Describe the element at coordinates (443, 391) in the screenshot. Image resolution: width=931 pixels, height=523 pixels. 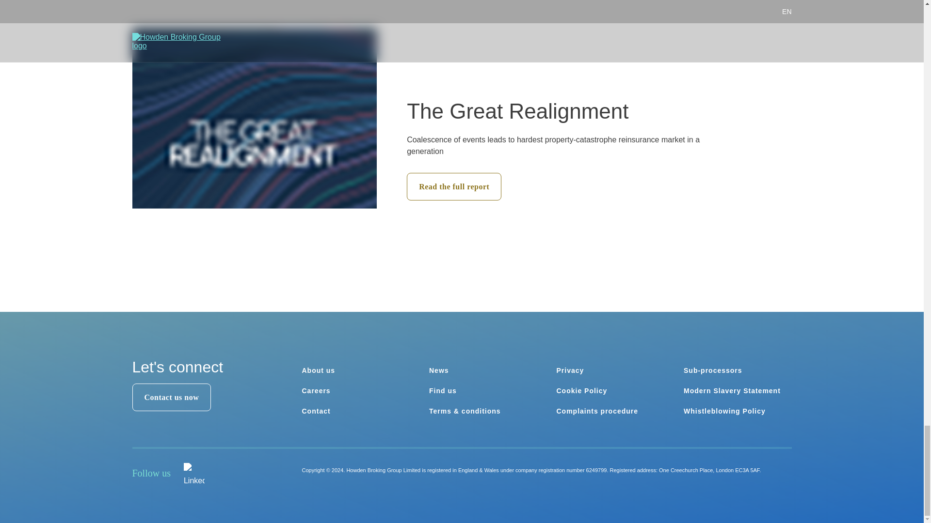
I see `Find us` at that location.